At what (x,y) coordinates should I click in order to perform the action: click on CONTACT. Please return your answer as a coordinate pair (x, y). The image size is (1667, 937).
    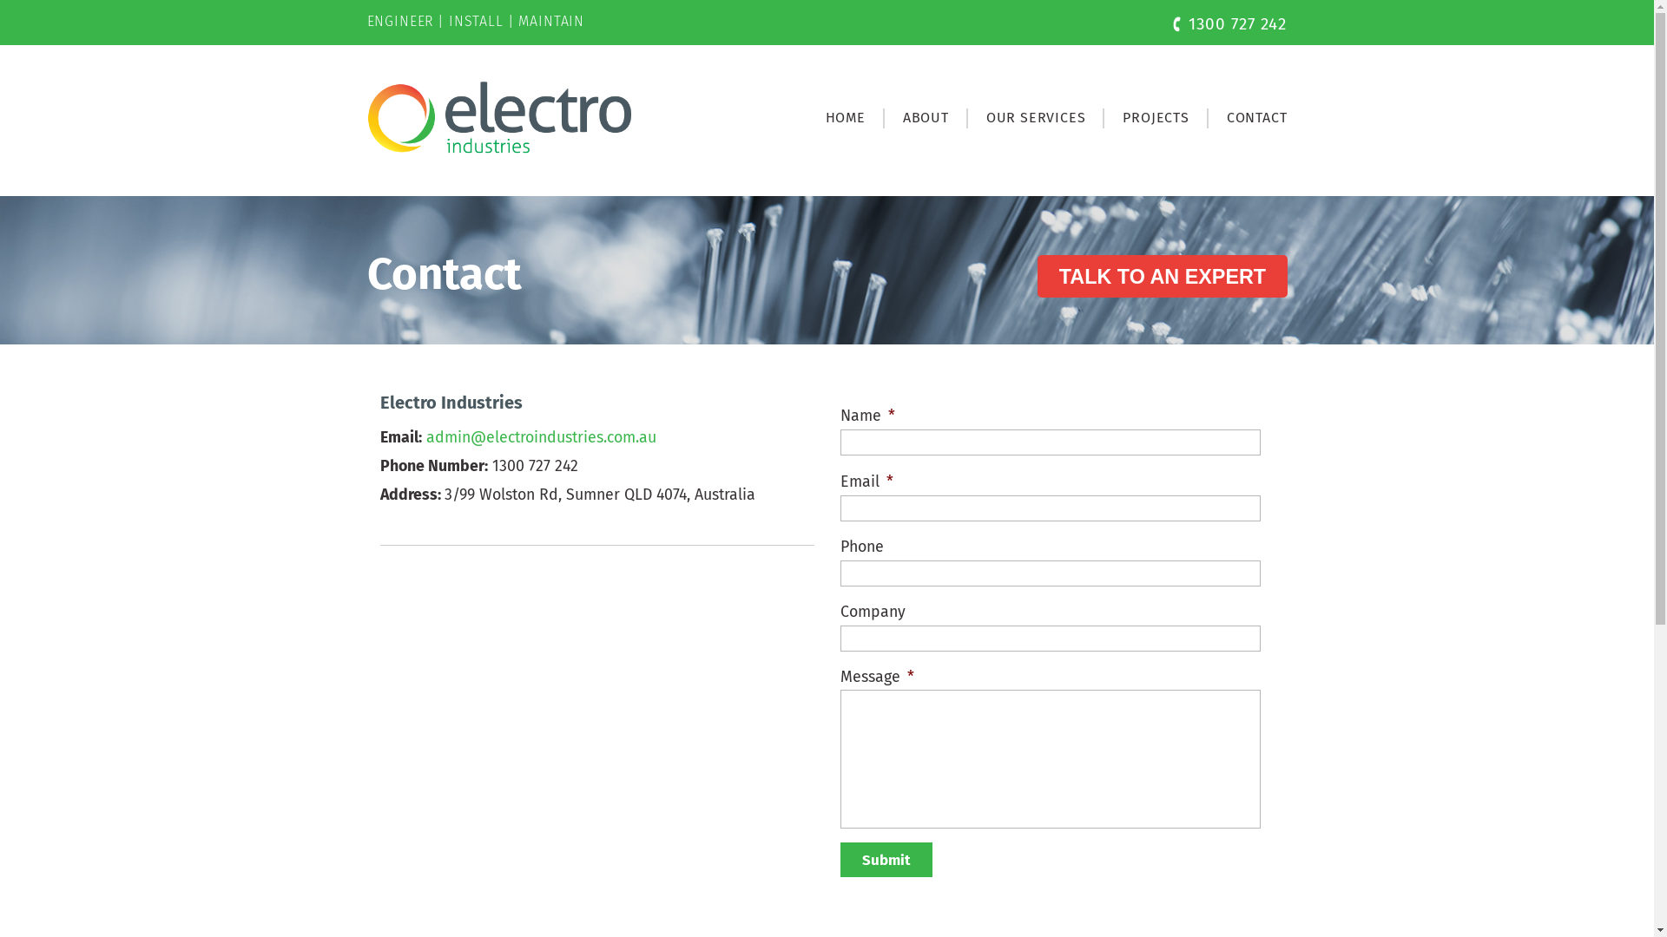
    Looking at the image, I should click on (1248, 118).